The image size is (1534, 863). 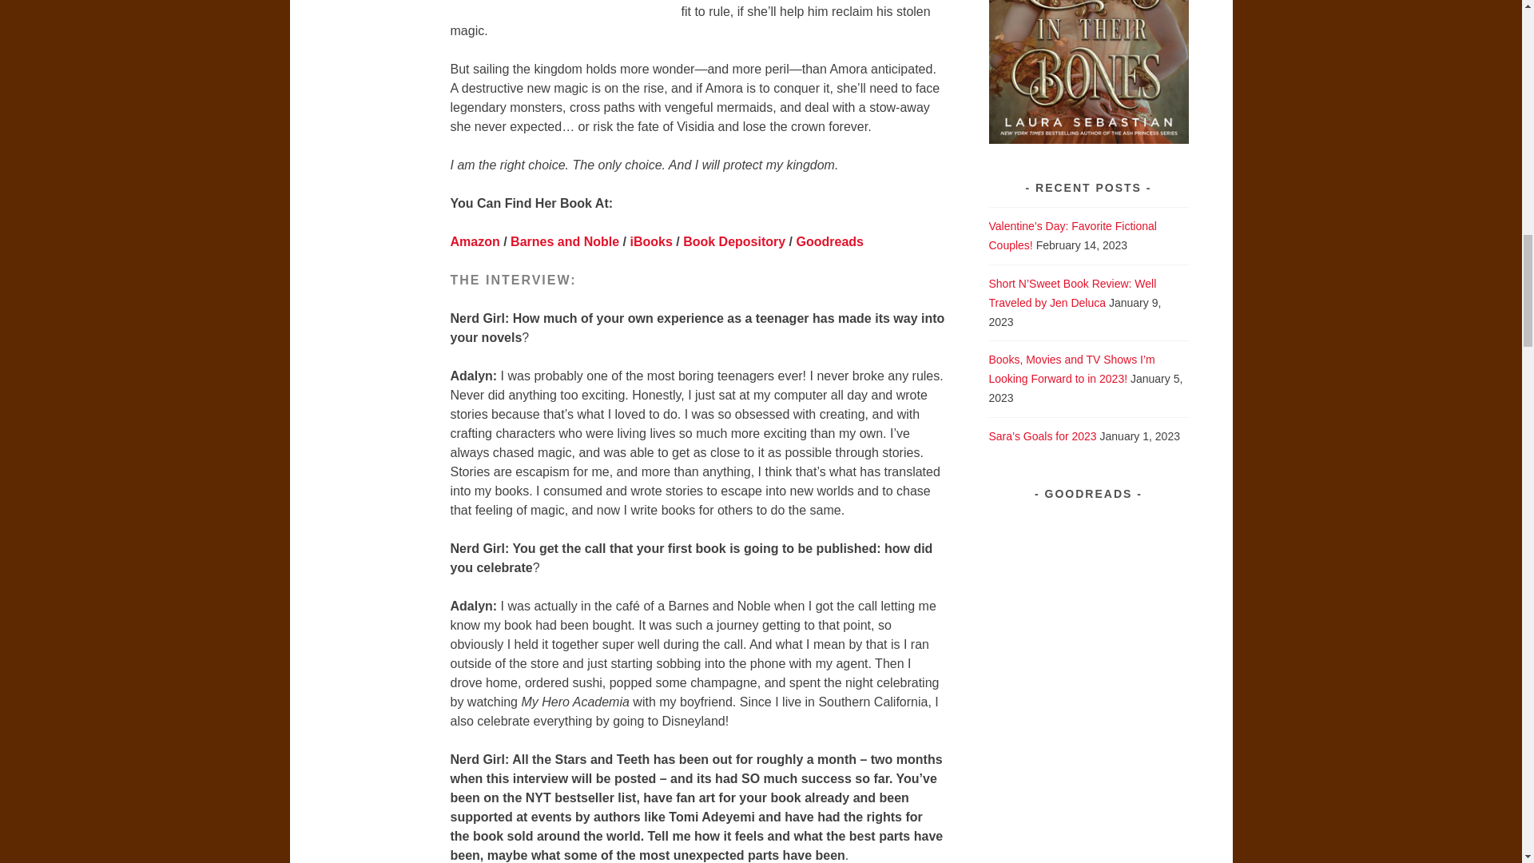 I want to click on Amazon, so click(x=475, y=241).